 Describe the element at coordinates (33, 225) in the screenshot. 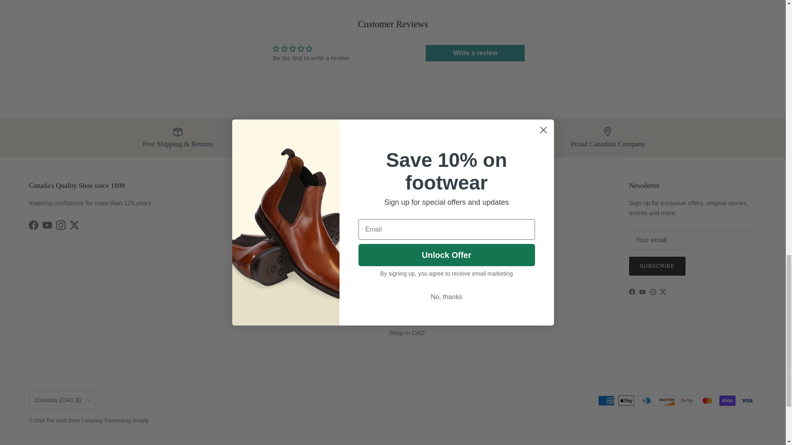

I see `The Hartt Shoe Company on Facebook` at that location.